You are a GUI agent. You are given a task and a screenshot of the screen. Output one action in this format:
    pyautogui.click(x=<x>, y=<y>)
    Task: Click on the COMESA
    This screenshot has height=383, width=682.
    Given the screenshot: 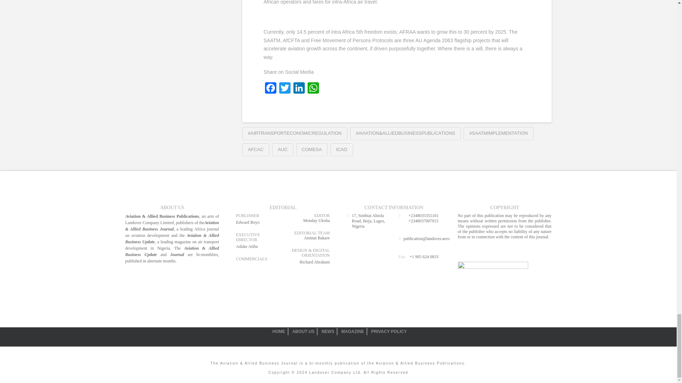 What is the action you would take?
    pyautogui.click(x=312, y=150)
    